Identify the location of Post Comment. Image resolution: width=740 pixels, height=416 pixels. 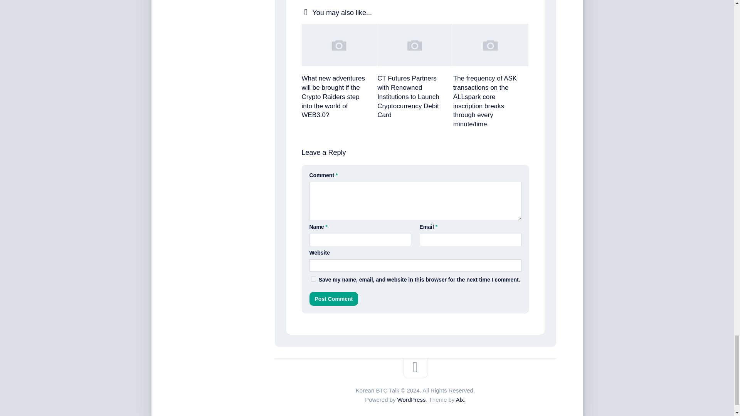
(334, 299).